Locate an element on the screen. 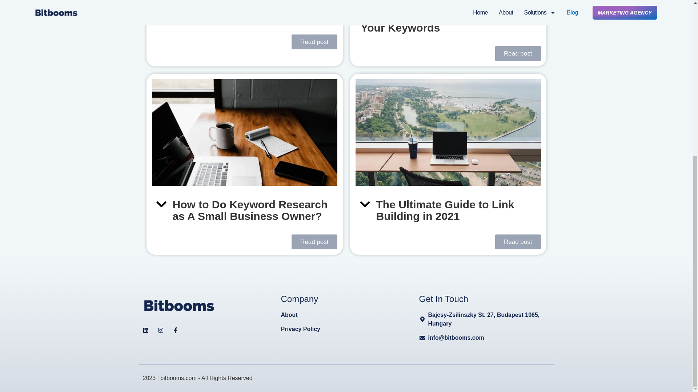  Read post is located at coordinates (518, 54).